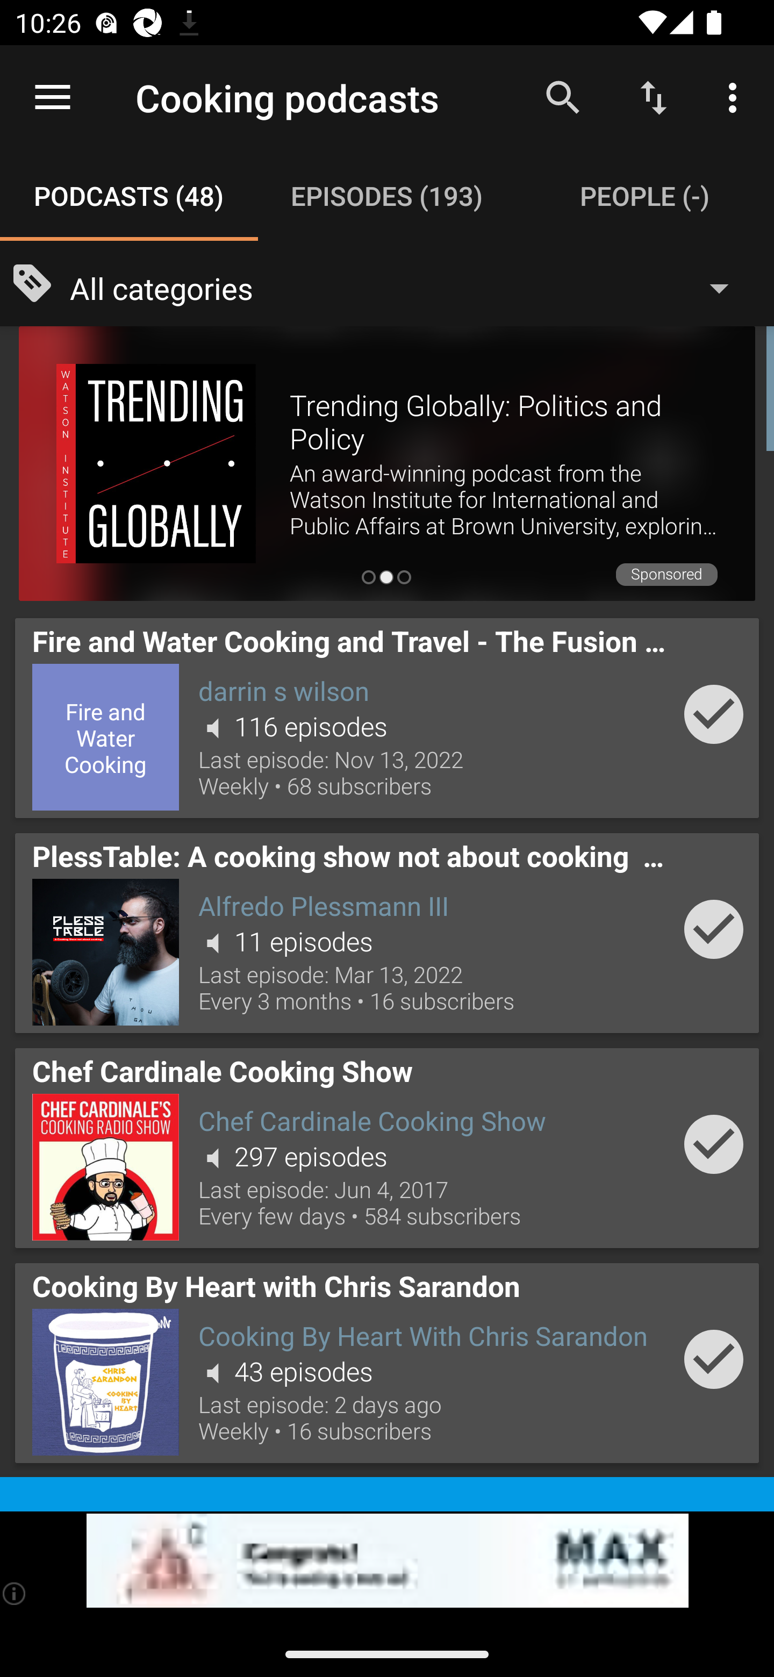 This screenshot has width=774, height=1677. Describe the element at coordinates (654, 97) in the screenshot. I see `Sort` at that location.